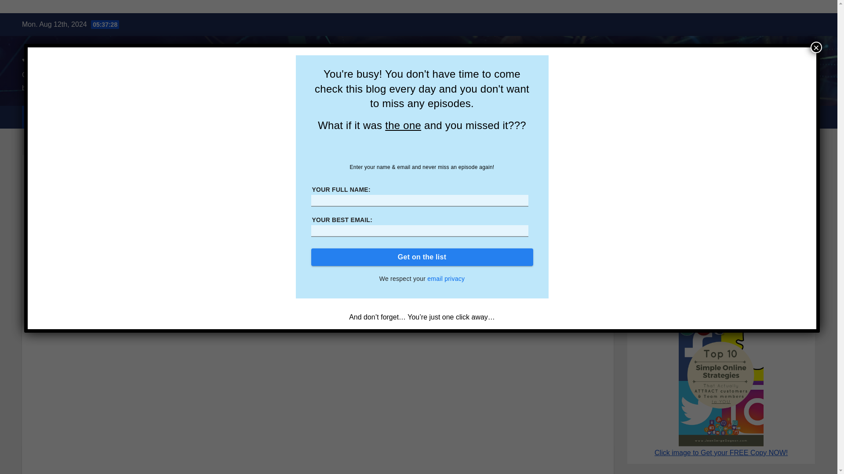 The height and width of the screenshot is (474, 844). Describe the element at coordinates (86, 56) in the screenshot. I see `Jean-Serge Gagnon` at that location.